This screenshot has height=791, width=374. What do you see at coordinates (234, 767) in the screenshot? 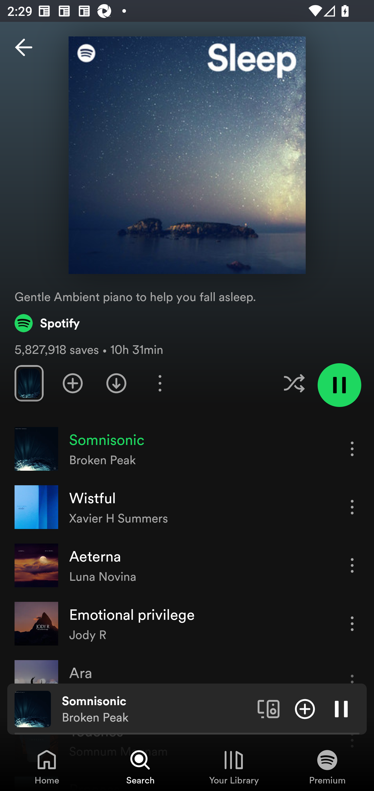
I see `Your Library, Tab 3 of 4 Your Library Your Library` at bounding box center [234, 767].